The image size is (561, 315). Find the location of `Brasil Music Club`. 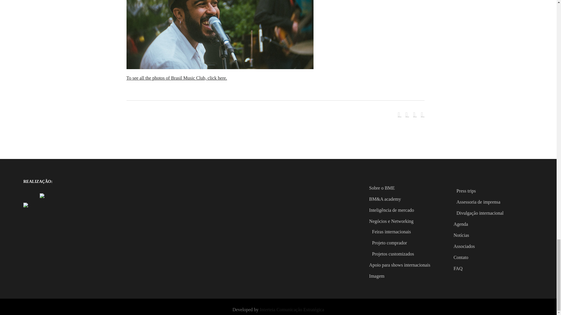

Brasil Music Club is located at coordinates (220, 67).